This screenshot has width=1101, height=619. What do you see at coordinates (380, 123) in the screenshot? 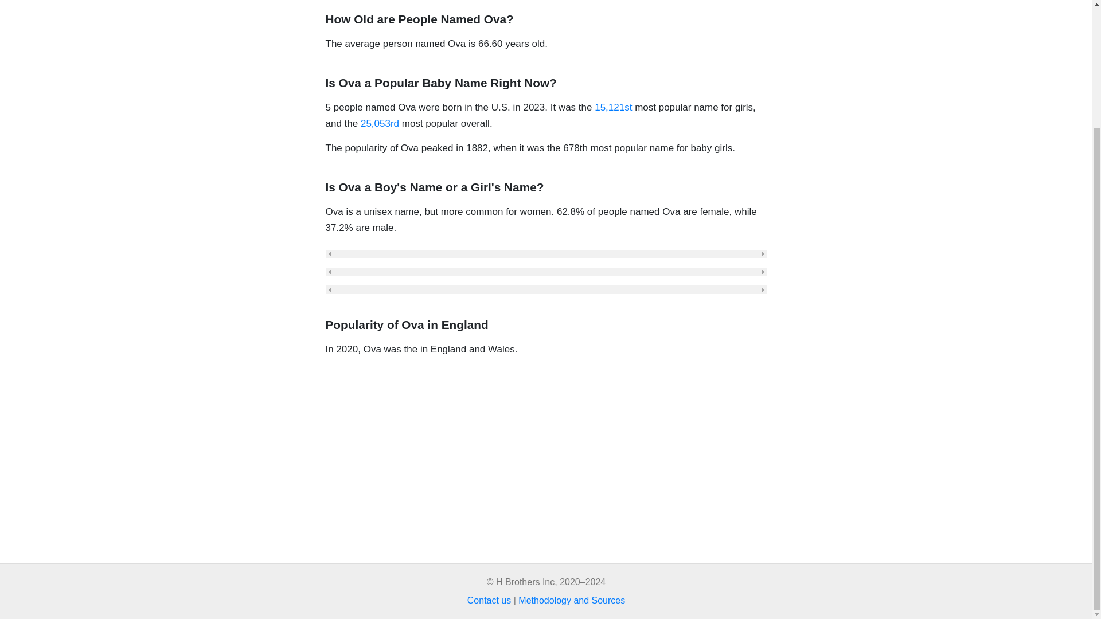
I see `25,053rd` at bounding box center [380, 123].